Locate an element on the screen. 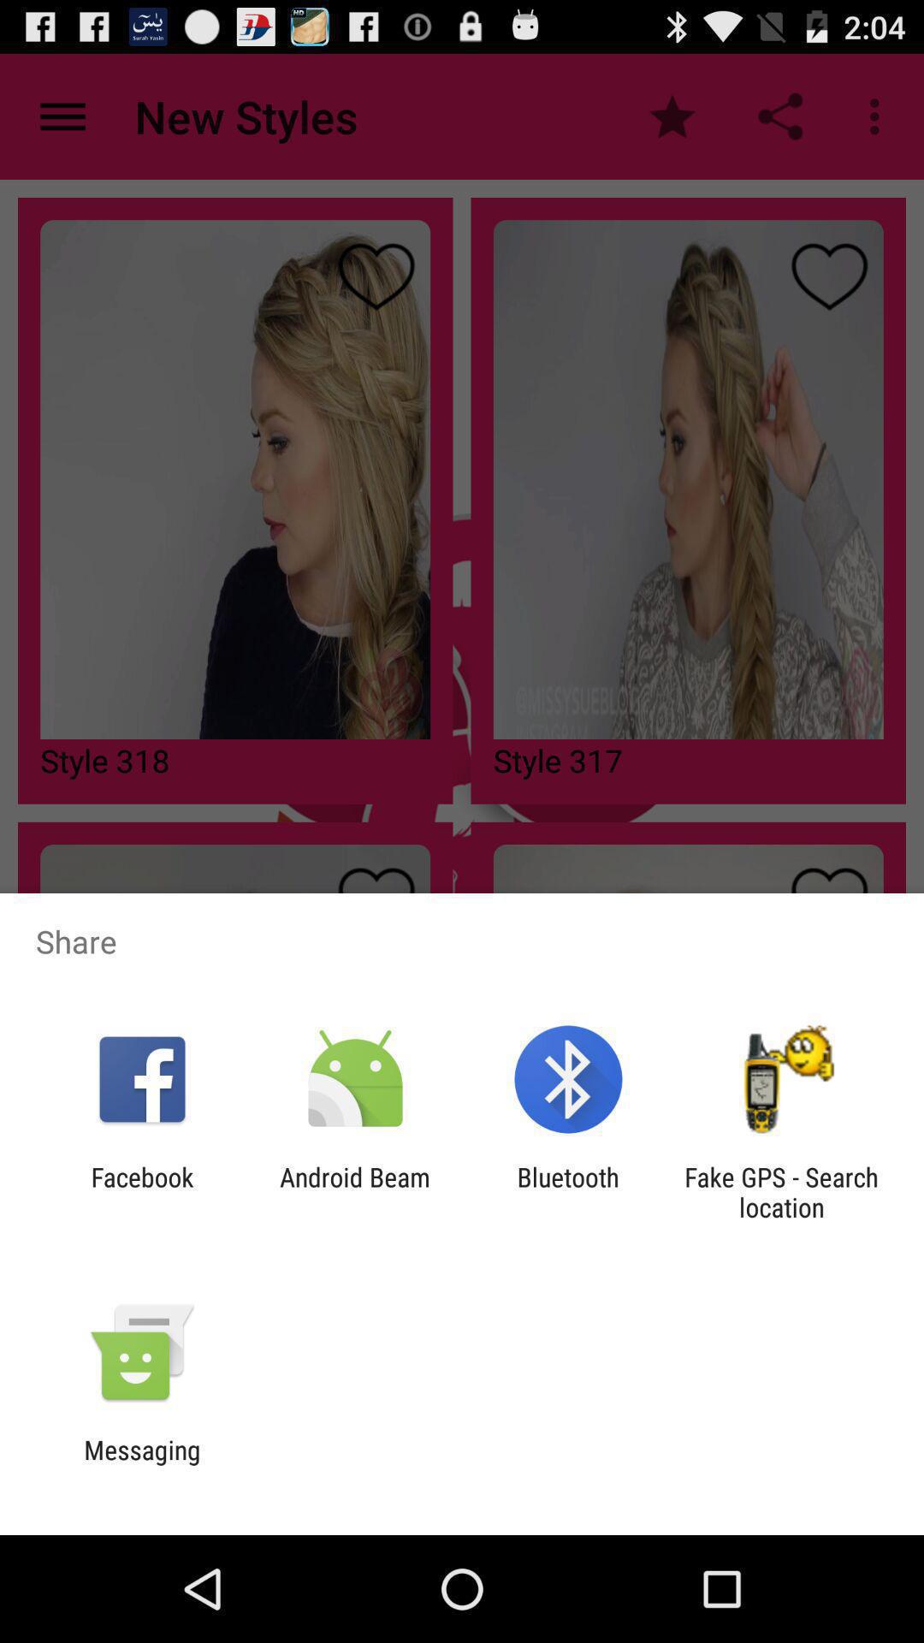 The width and height of the screenshot is (924, 1643). click the item to the right of the android beam item is located at coordinates (568, 1192).